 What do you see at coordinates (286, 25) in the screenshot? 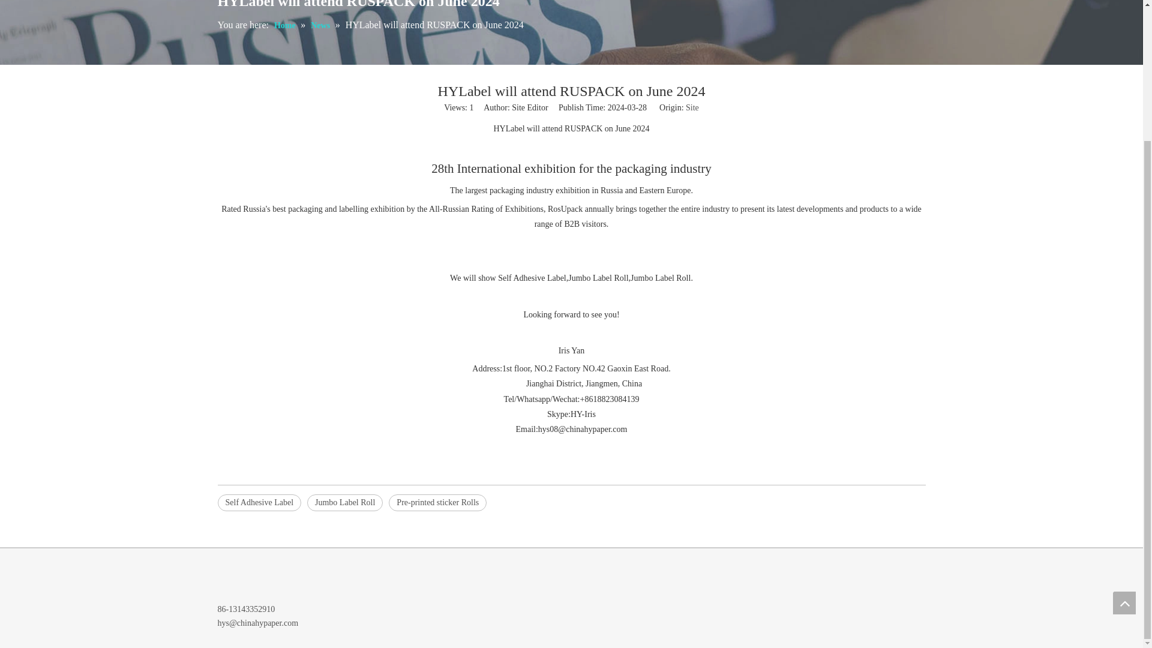
I see `Home` at bounding box center [286, 25].